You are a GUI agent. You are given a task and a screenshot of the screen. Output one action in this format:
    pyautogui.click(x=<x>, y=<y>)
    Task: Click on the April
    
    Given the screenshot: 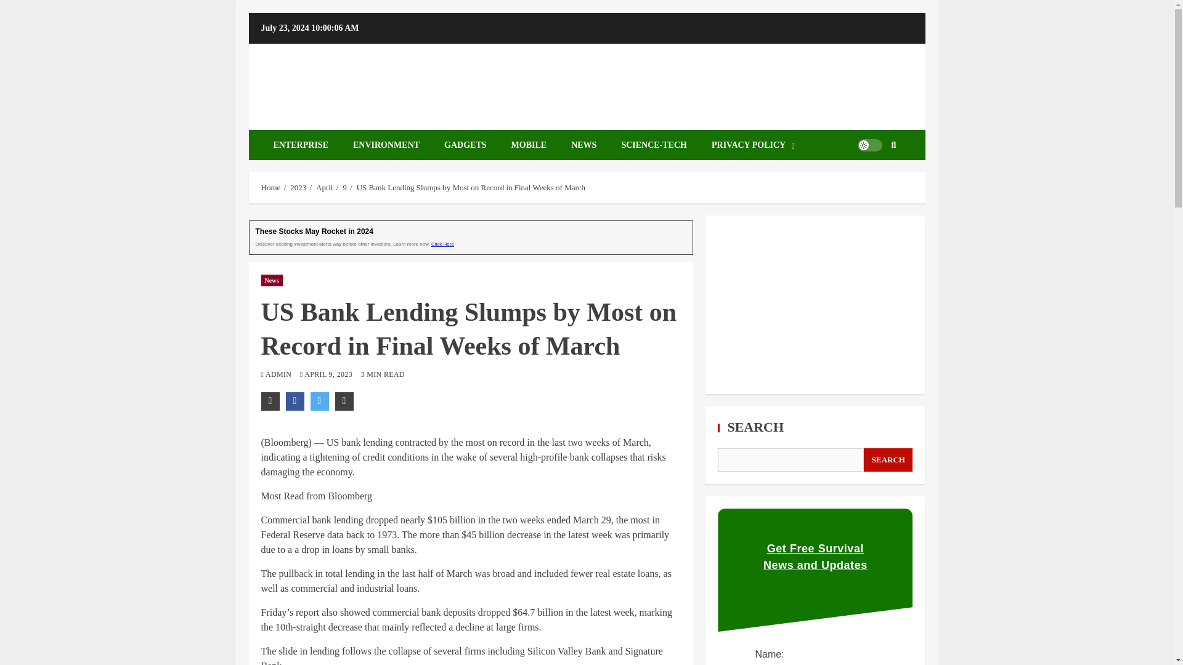 What is the action you would take?
    pyautogui.click(x=324, y=187)
    